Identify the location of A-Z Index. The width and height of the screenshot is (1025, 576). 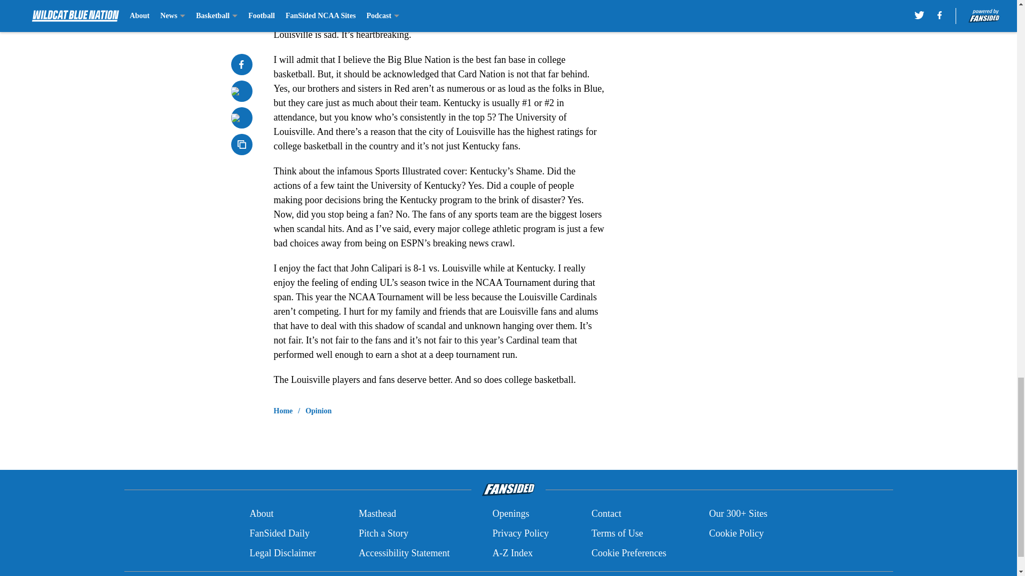
(511, 553).